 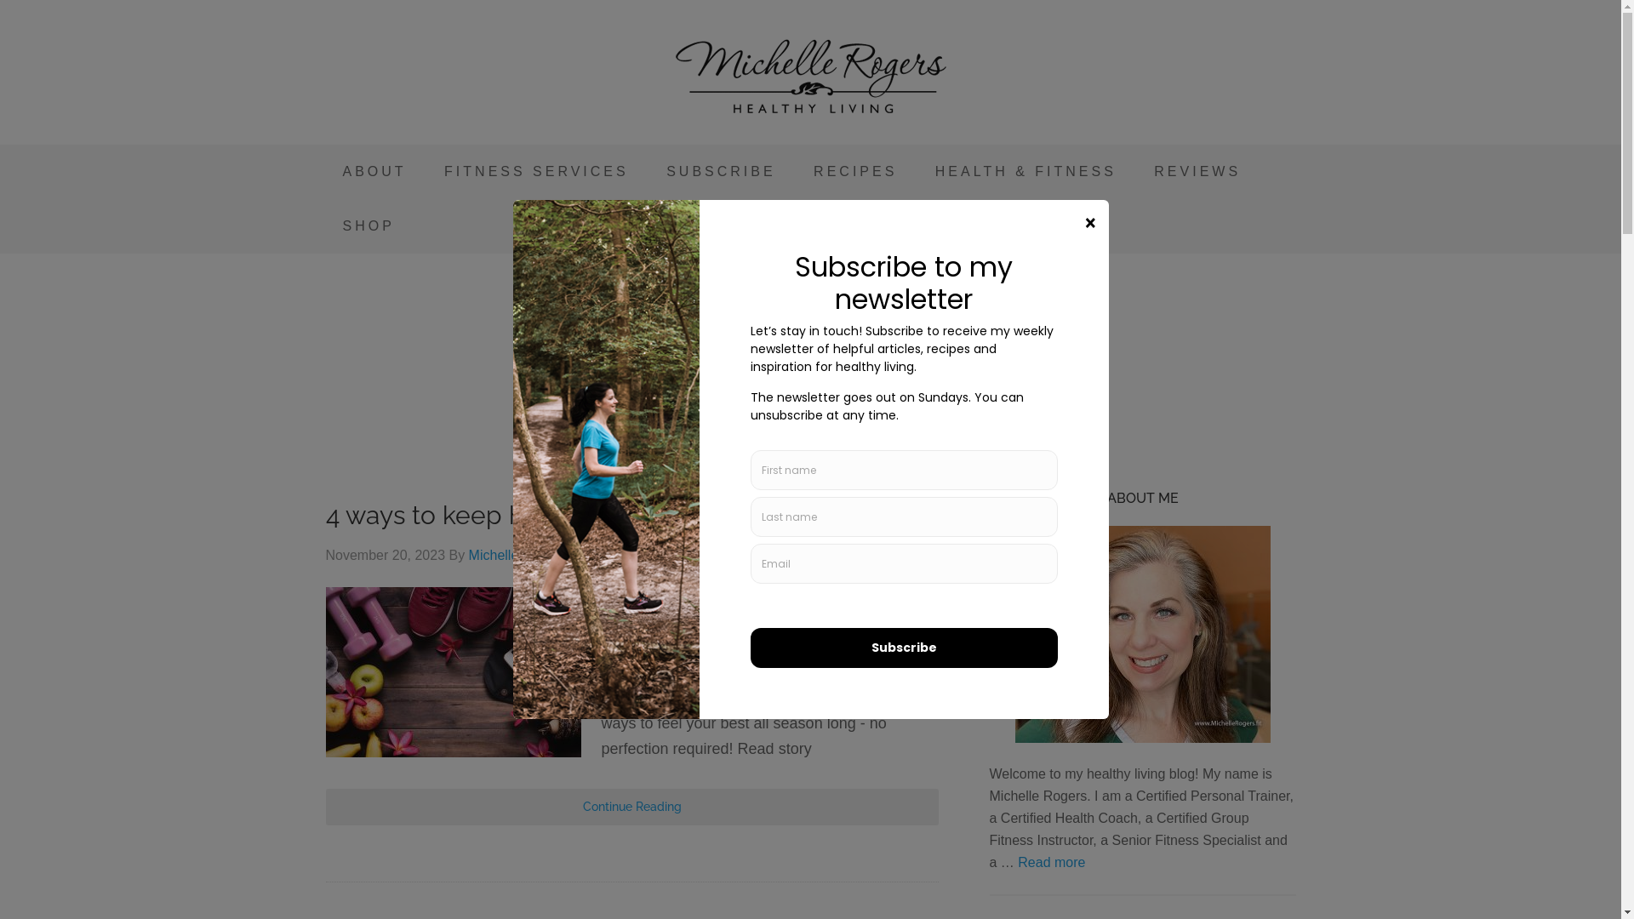 I want to click on SHOP, so click(x=368, y=226).